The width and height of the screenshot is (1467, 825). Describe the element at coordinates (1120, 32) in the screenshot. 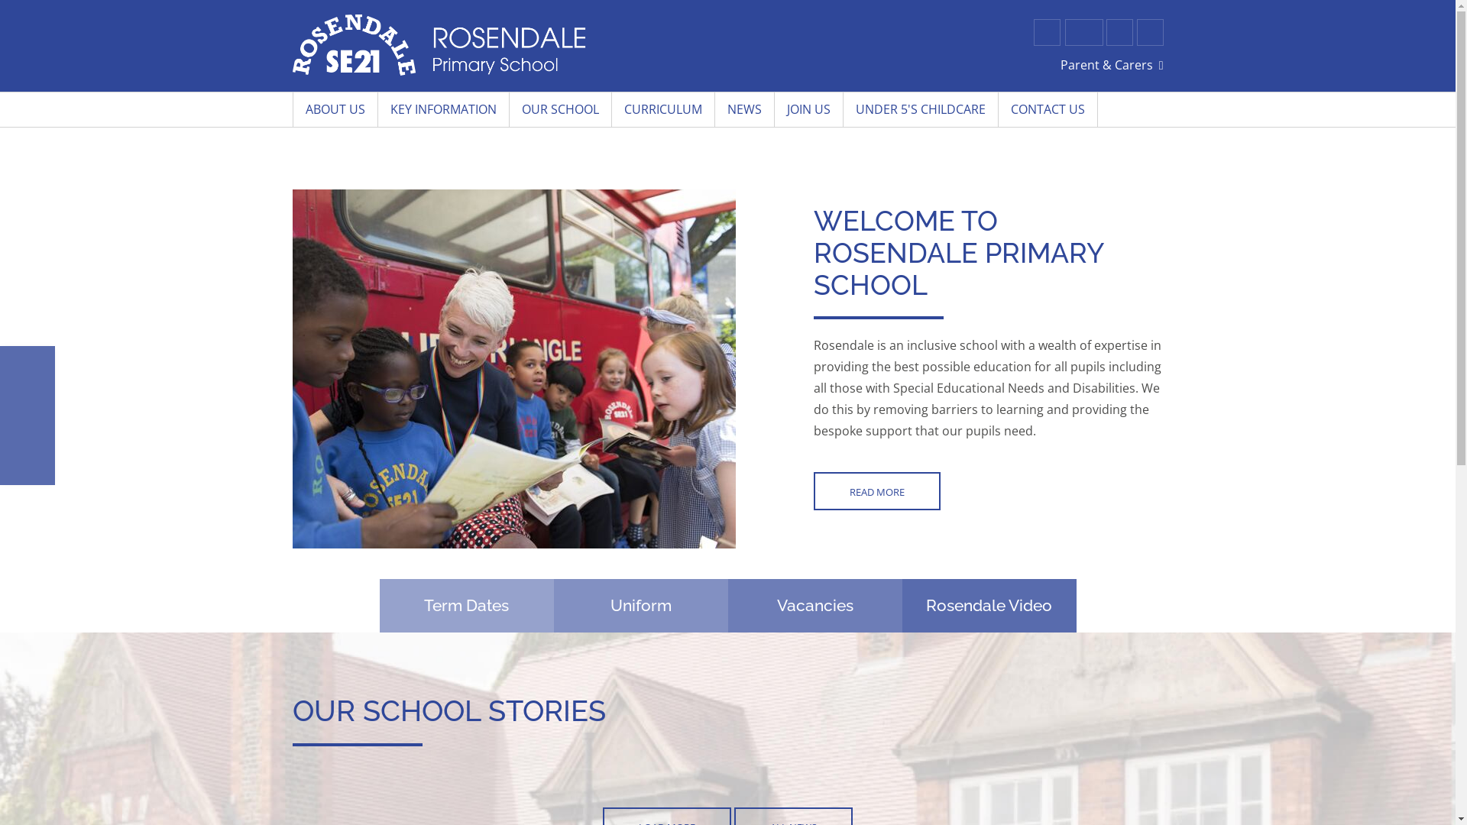

I see `Contact Us` at that location.